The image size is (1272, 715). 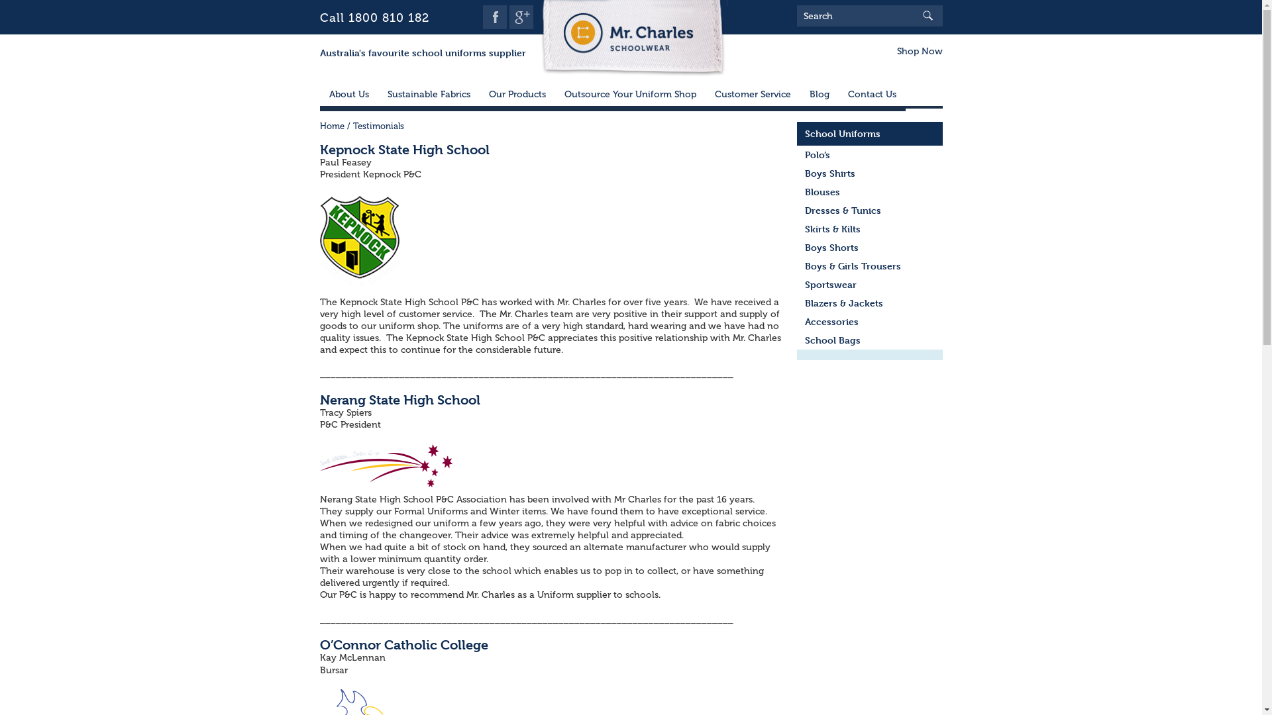 I want to click on Our Products, so click(x=517, y=98).